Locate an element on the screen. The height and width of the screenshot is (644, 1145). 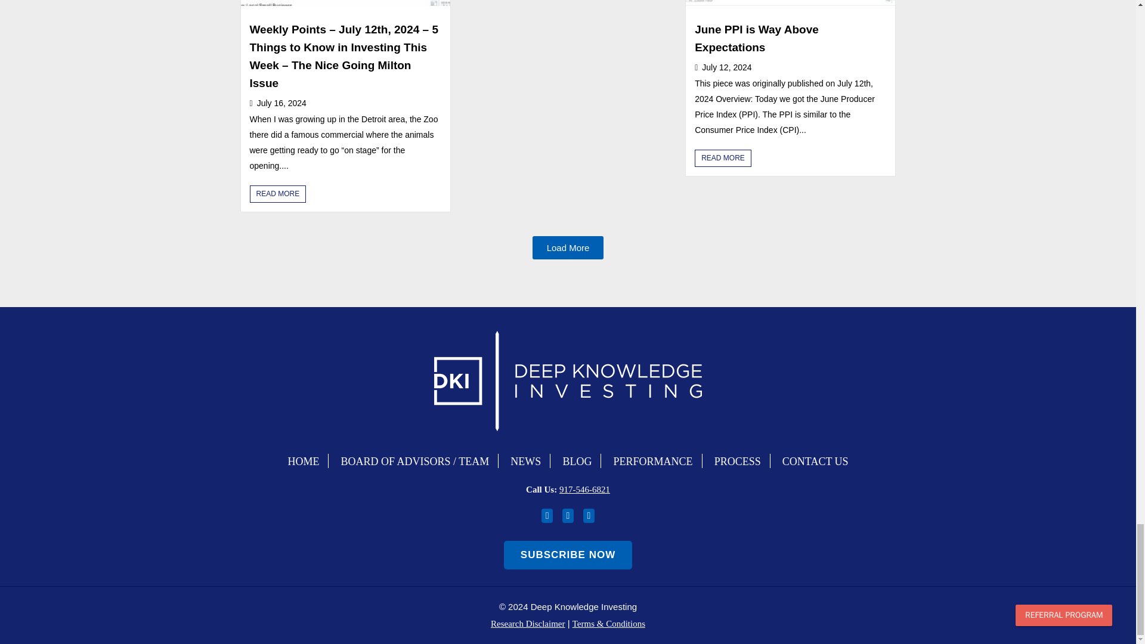
June PPI is Way Above Expectations is located at coordinates (756, 38).